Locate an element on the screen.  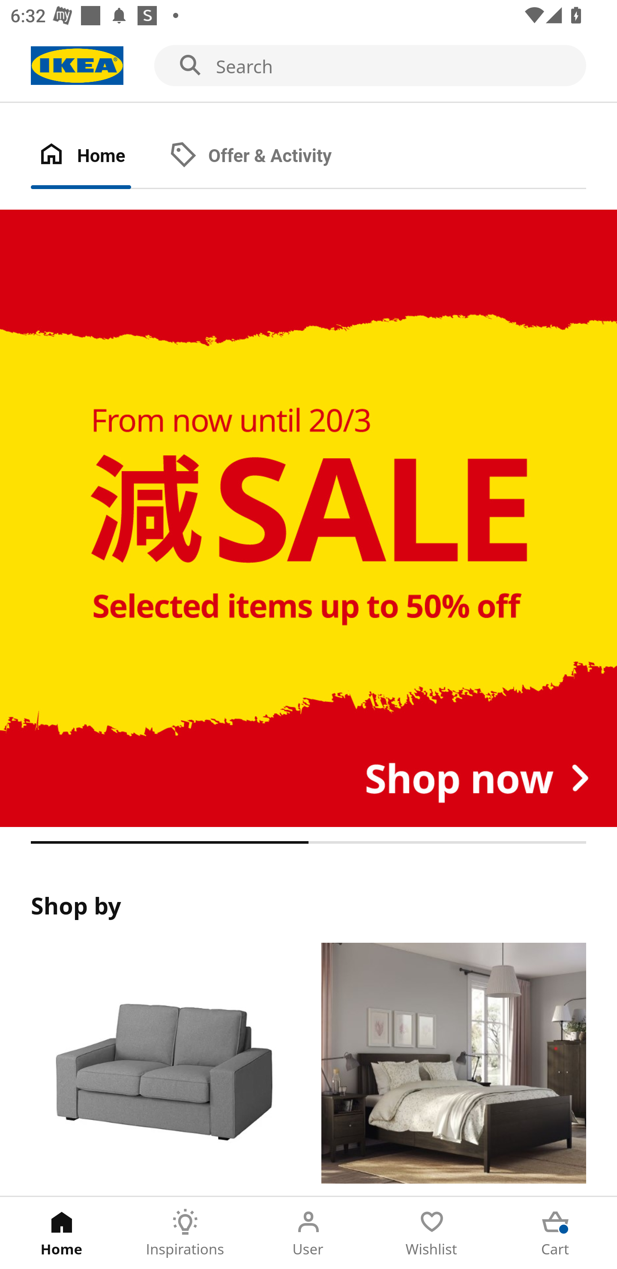
Products is located at coordinates (163, 1069).